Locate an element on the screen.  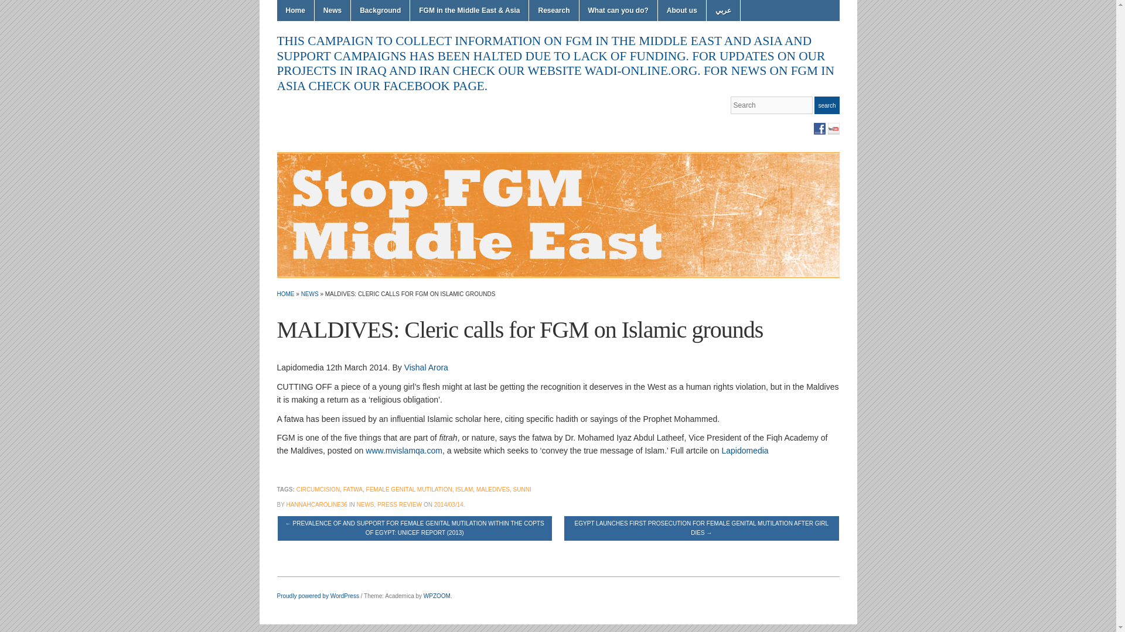
search is located at coordinates (827, 105).